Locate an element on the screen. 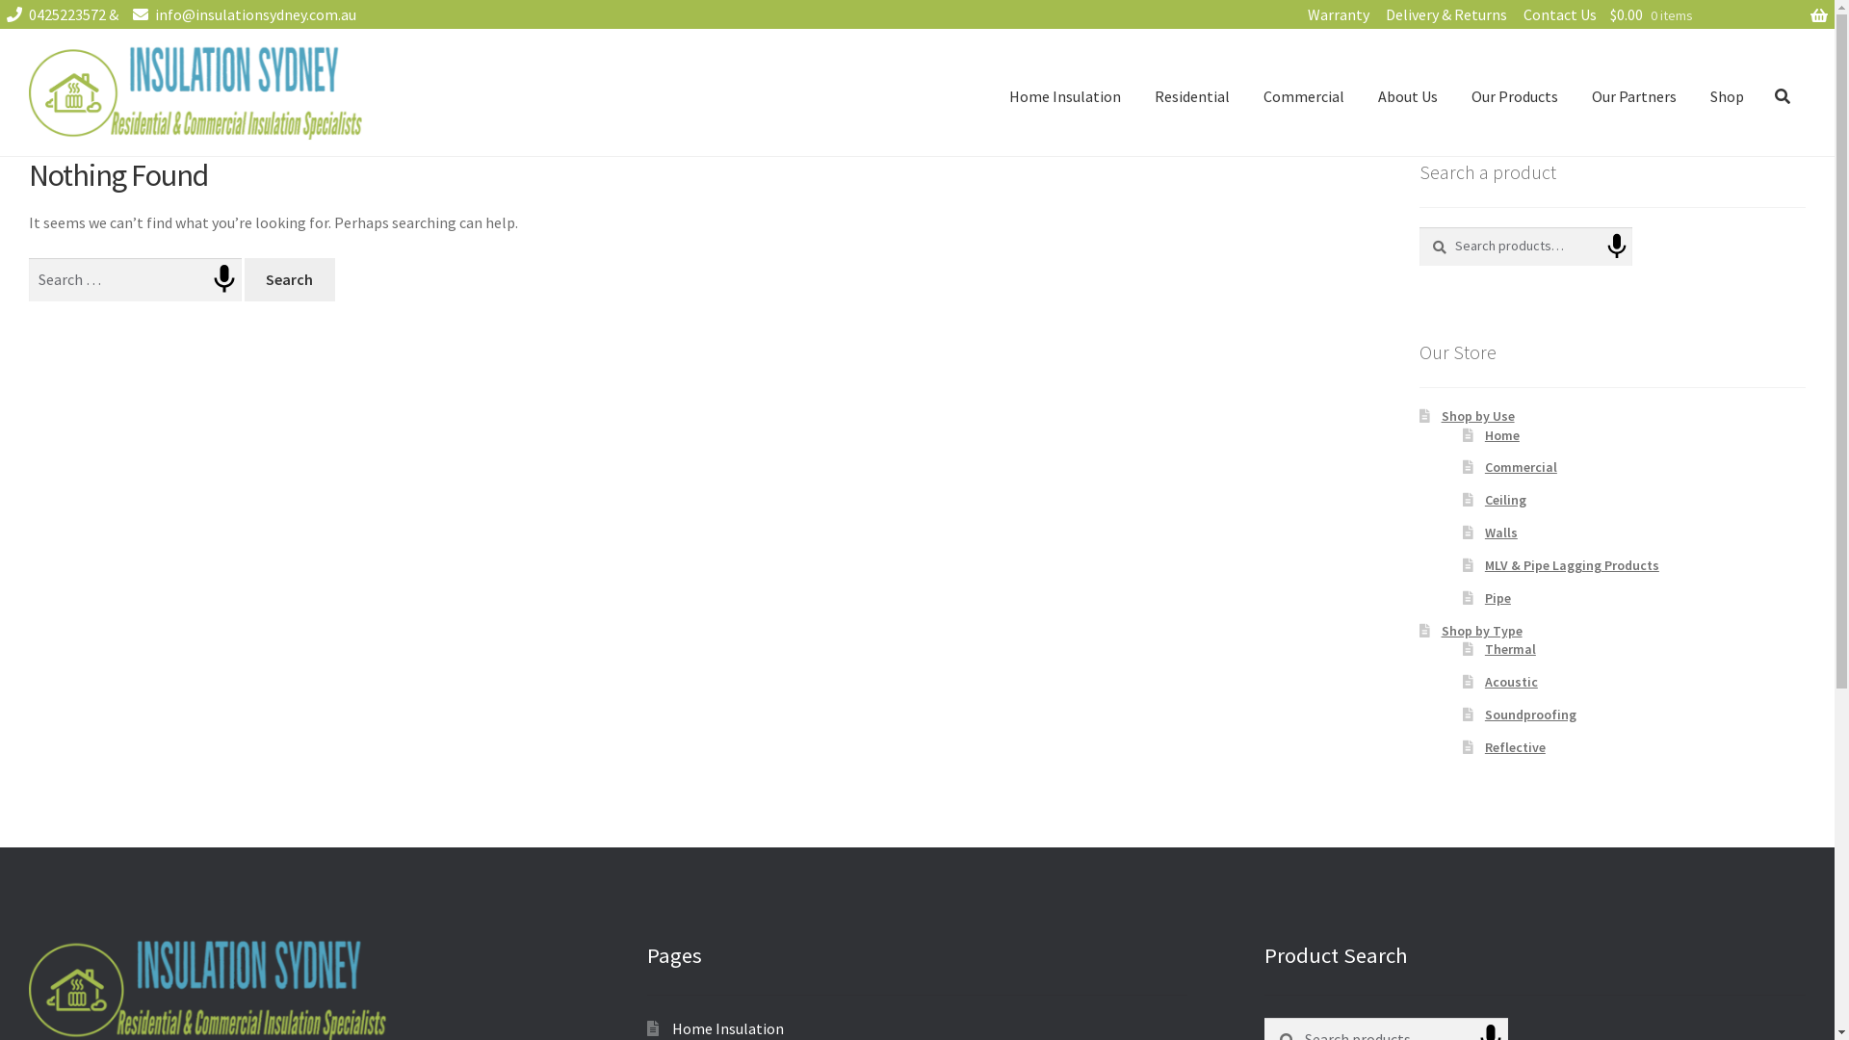 The height and width of the screenshot is (1040, 1849). Contact Us is located at coordinates (1560, 14).